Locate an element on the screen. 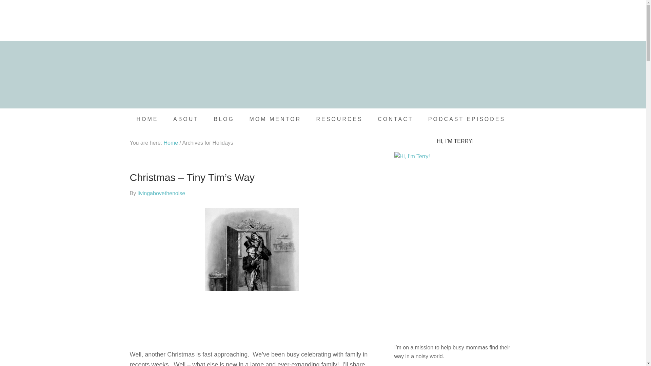 This screenshot has width=651, height=366. PODCAST EPISODES is located at coordinates (467, 119).